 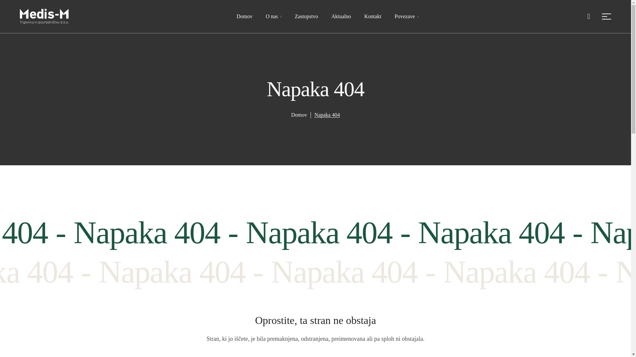 What do you see at coordinates (606, 17) in the screenshot?
I see `Open` at bounding box center [606, 17].